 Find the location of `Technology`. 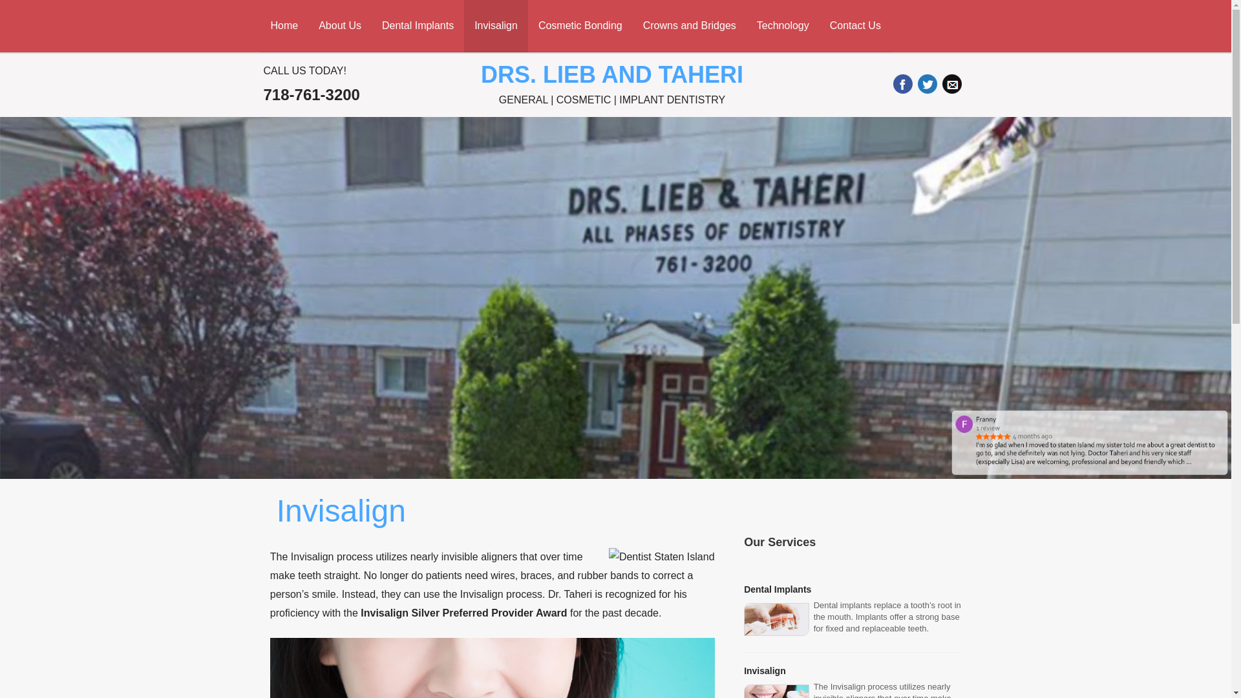

Technology is located at coordinates (783, 26).